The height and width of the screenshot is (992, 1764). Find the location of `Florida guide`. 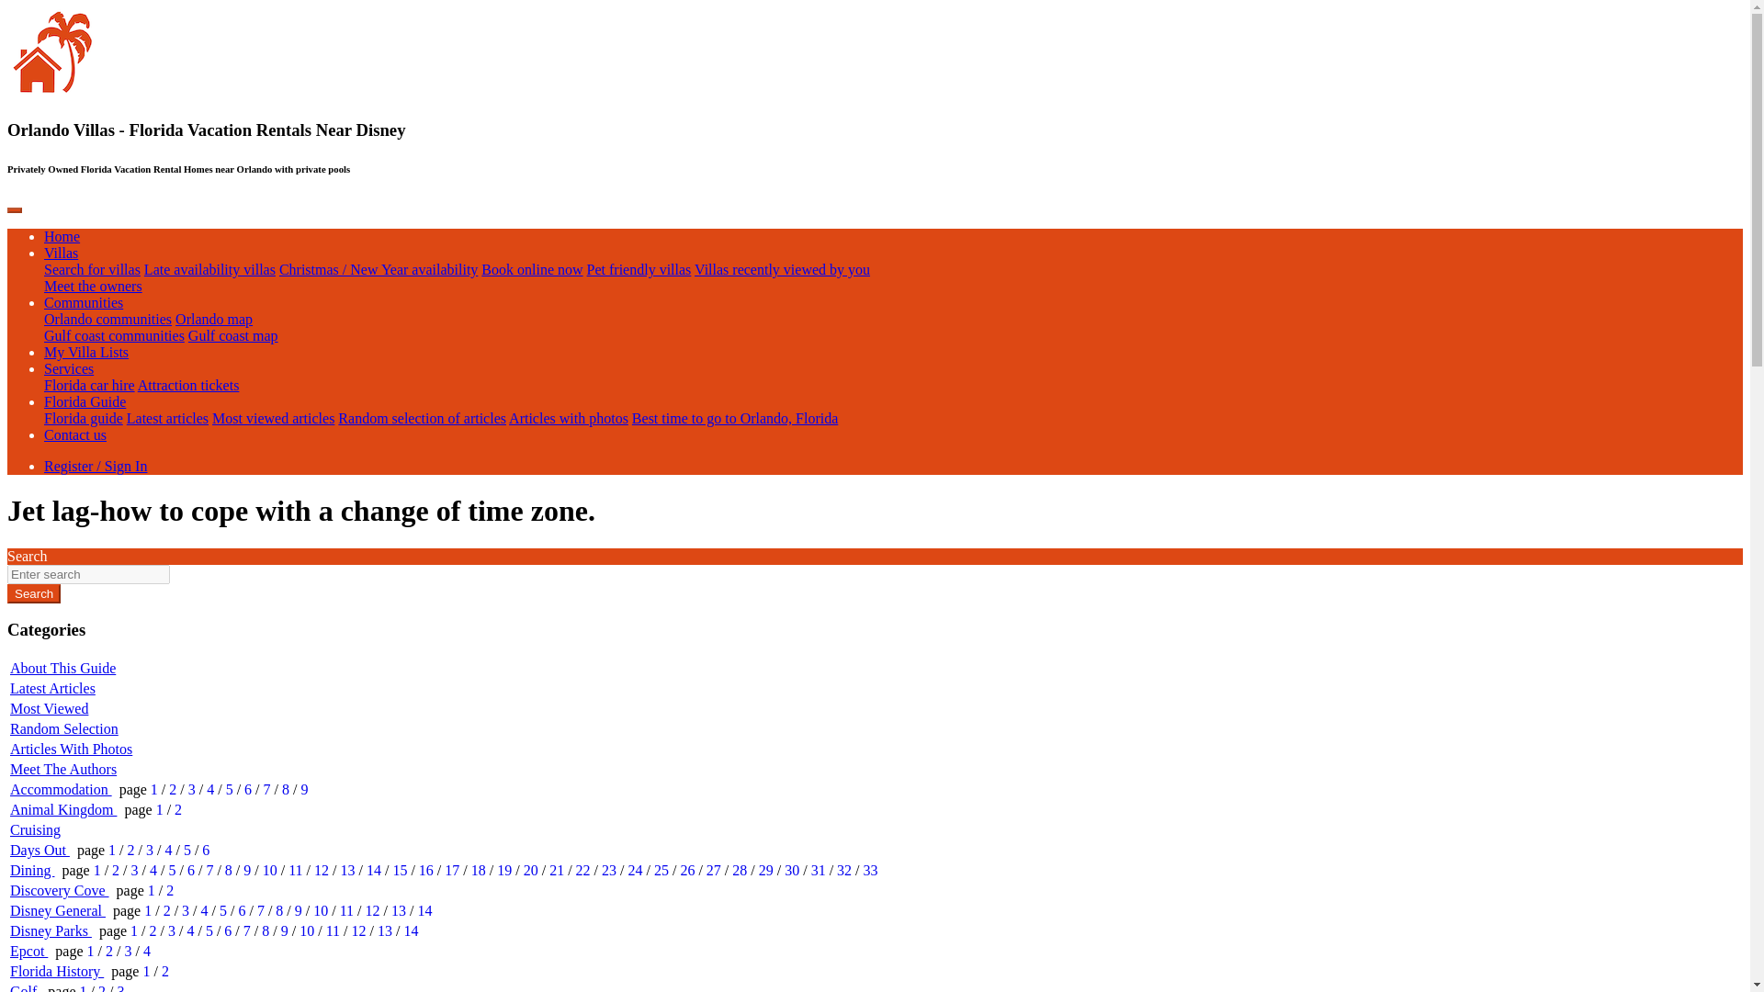

Florida guide is located at coordinates (84, 419).